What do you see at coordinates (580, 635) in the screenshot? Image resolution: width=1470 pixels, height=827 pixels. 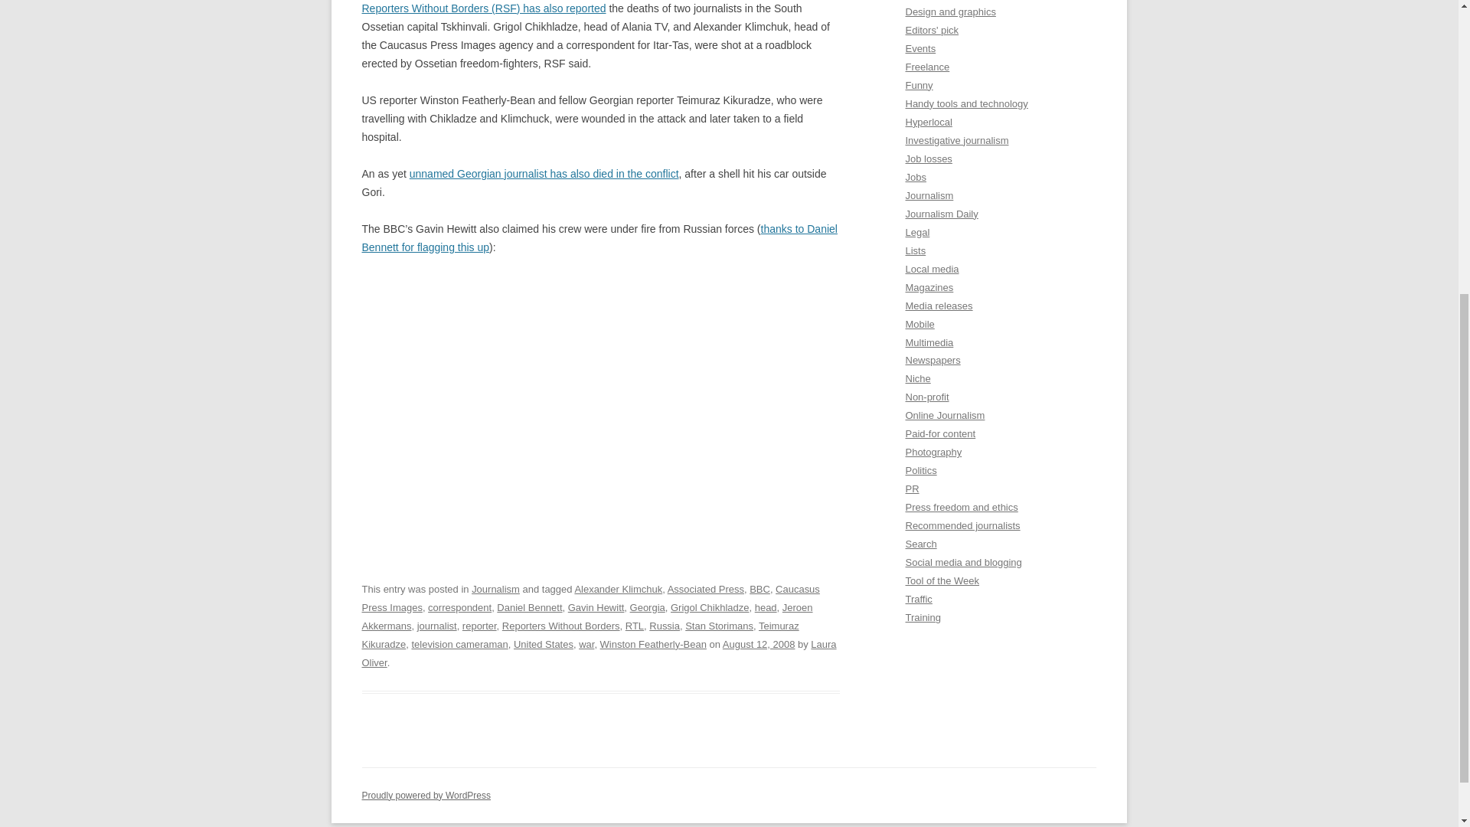 I see `Teimuraz Kikuradze` at bounding box center [580, 635].